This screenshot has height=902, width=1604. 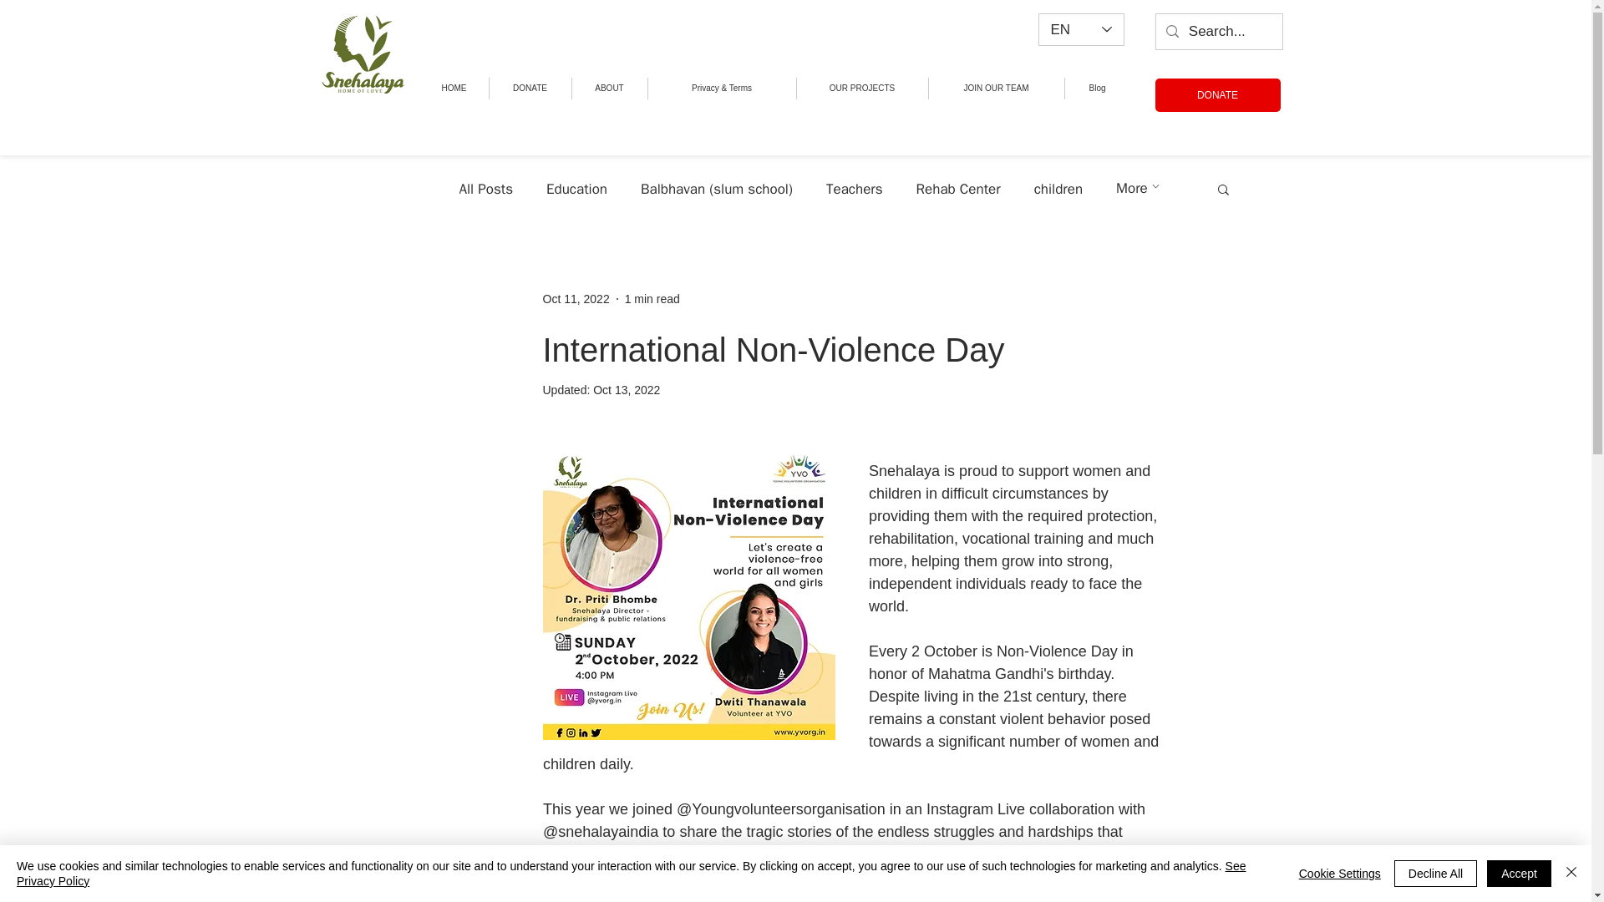 What do you see at coordinates (486, 187) in the screenshot?
I see `All Posts` at bounding box center [486, 187].